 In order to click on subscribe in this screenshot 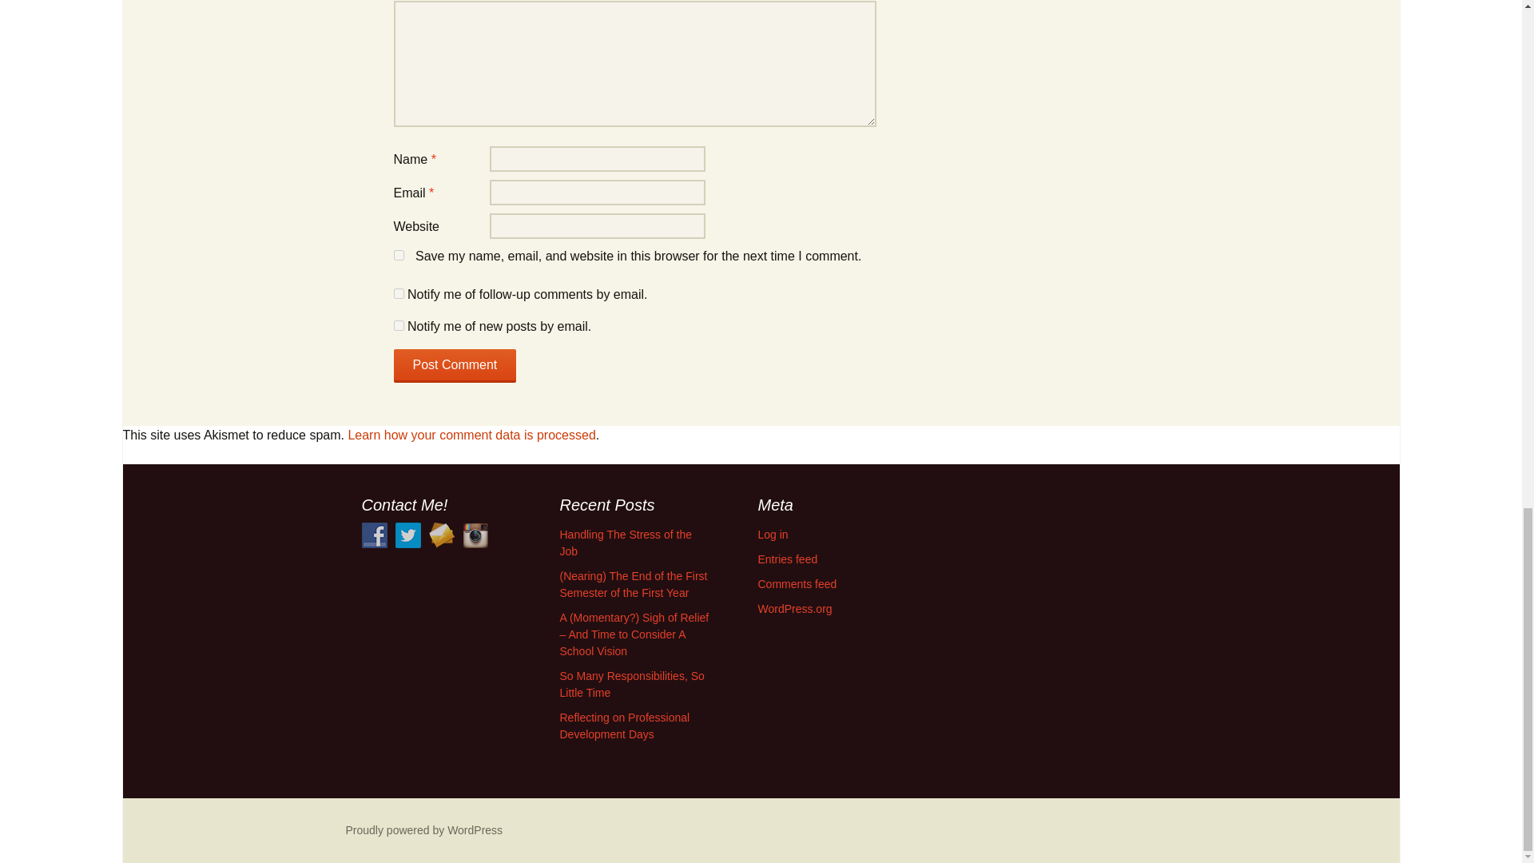, I will do `click(398, 324)`.